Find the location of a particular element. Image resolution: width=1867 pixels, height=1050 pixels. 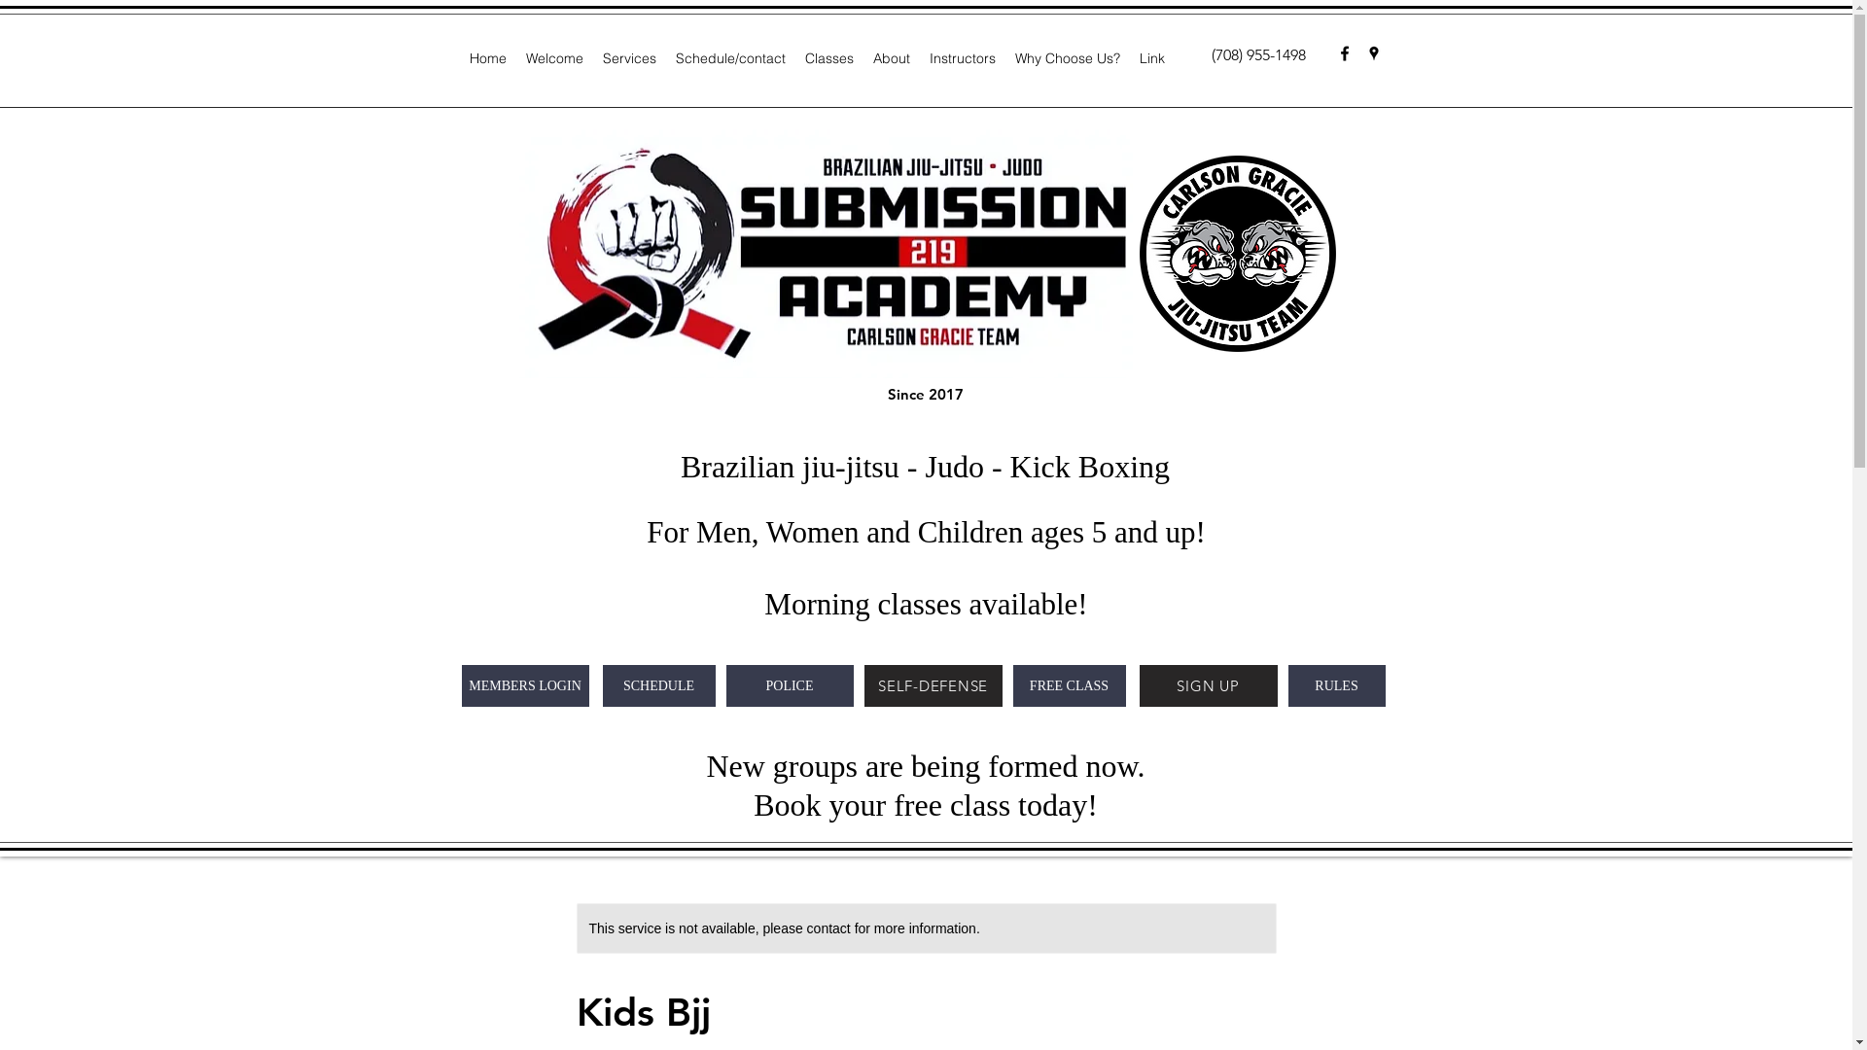

Services is located at coordinates (630, 58).